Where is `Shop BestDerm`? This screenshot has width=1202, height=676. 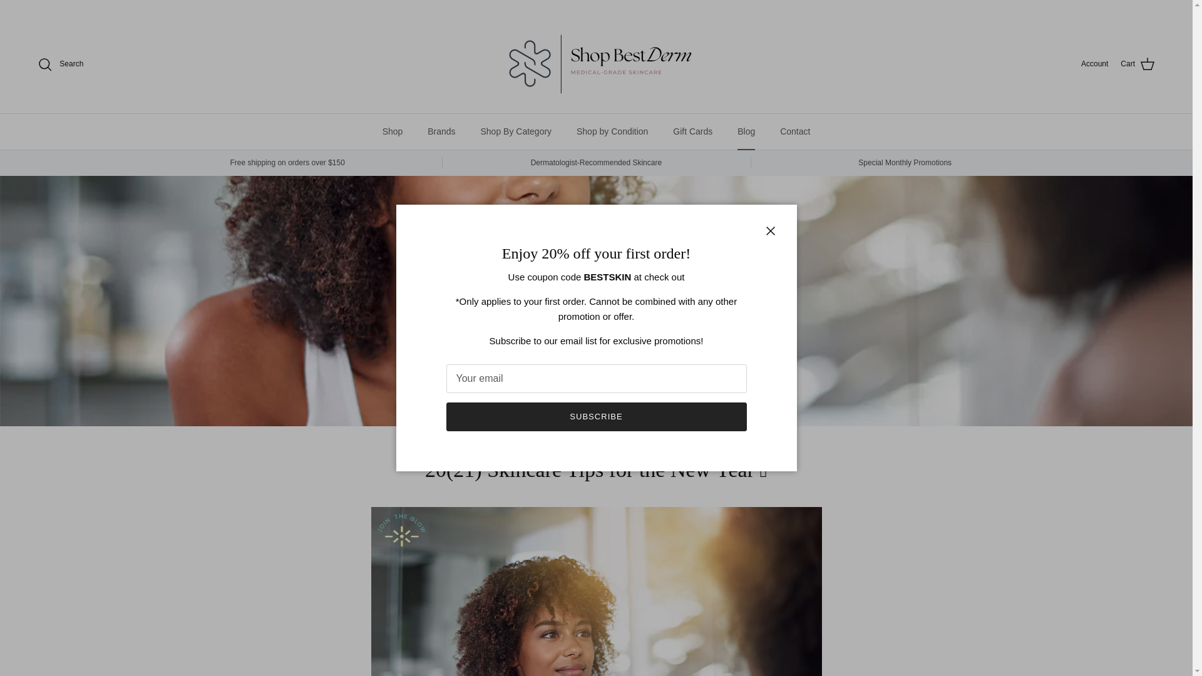
Shop BestDerm is located at coordinates (595, 64).